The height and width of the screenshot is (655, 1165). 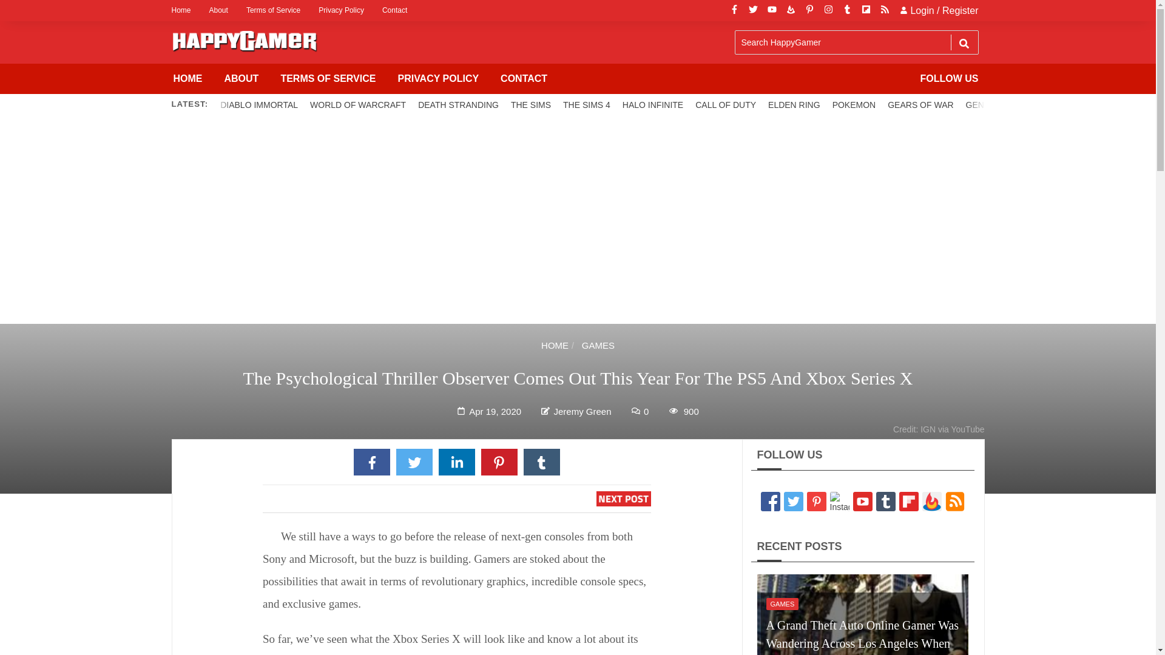 What do you see at coordinates (586, 104) in the screenshot?
I see `THE SIMS 4` at bounding box center [586, 104].